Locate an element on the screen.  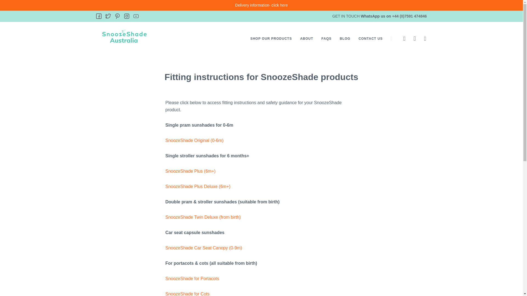
How to fit SnoozeShade for Portacots is located at coordinates (192, 278).